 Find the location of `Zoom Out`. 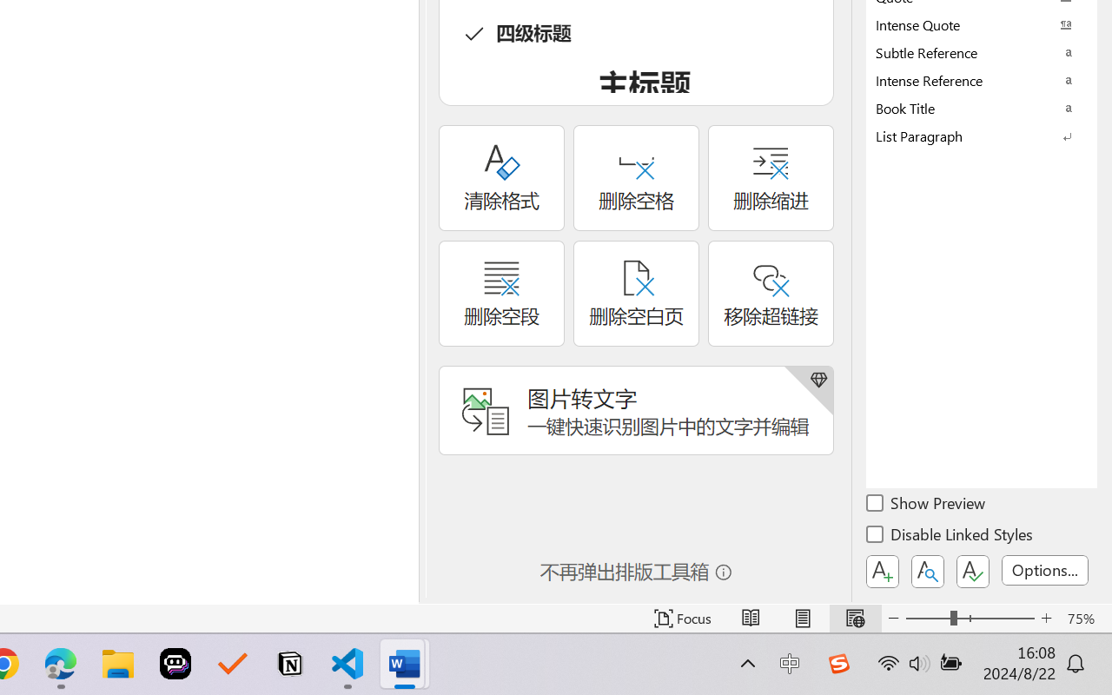

Zoom Out is located at coordinates (928, 619).